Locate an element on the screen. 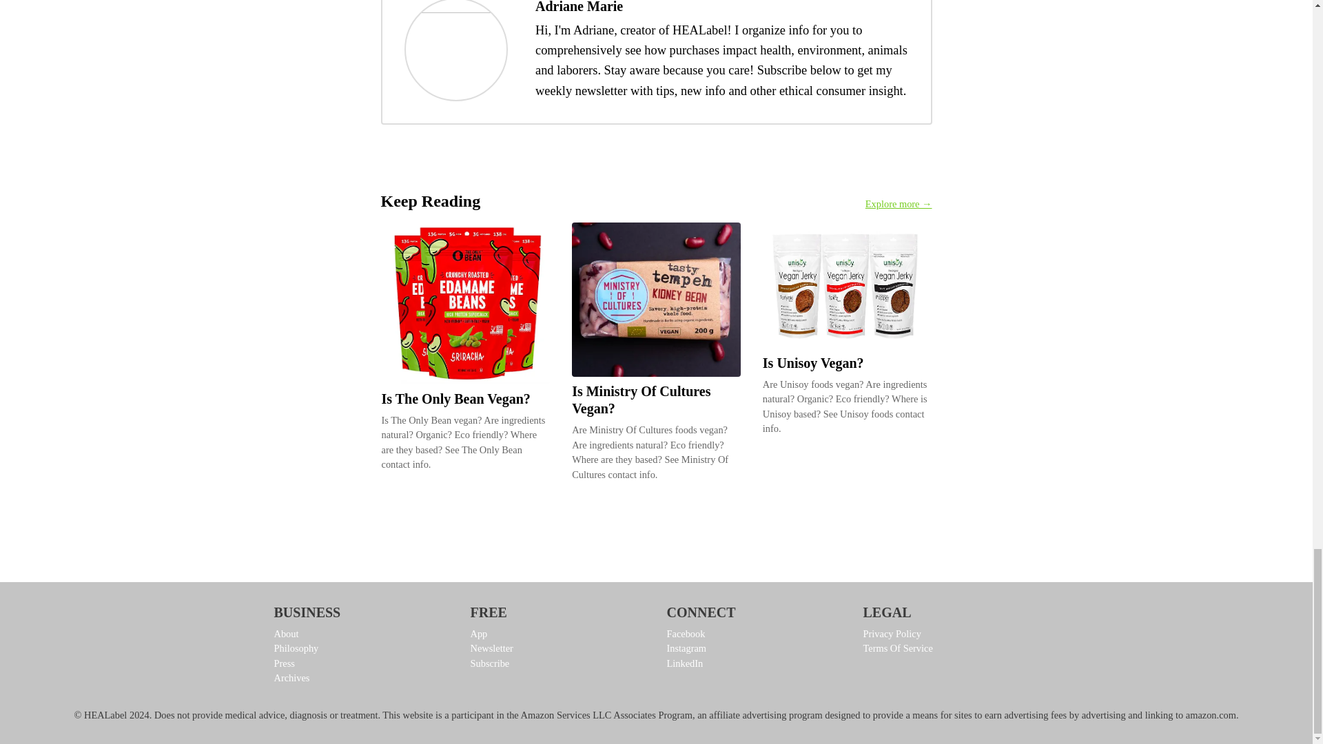  Terms Of Service is located at coordinates (950, 648).